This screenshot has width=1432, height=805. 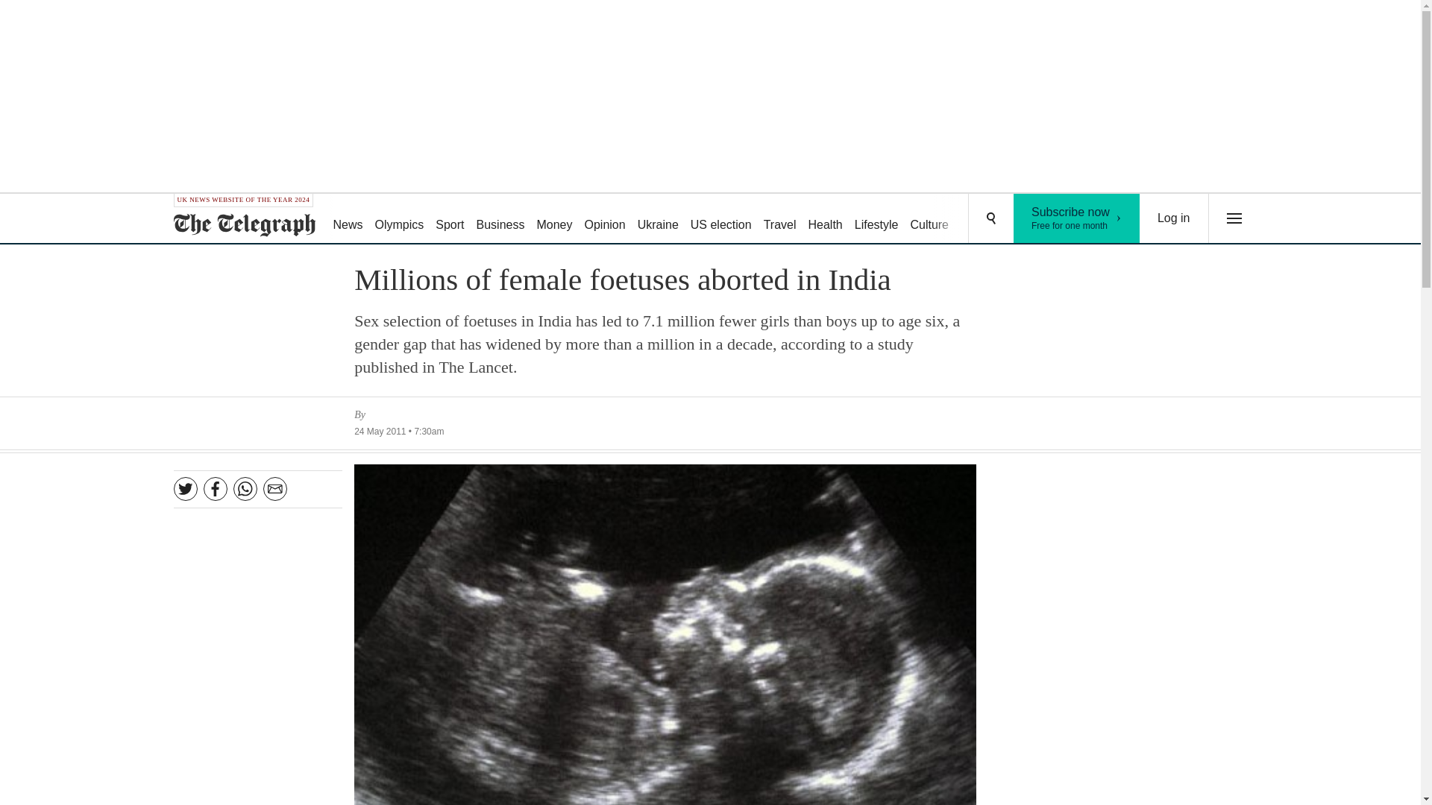 I want to click on Culture, so click(x=1077, y=218).